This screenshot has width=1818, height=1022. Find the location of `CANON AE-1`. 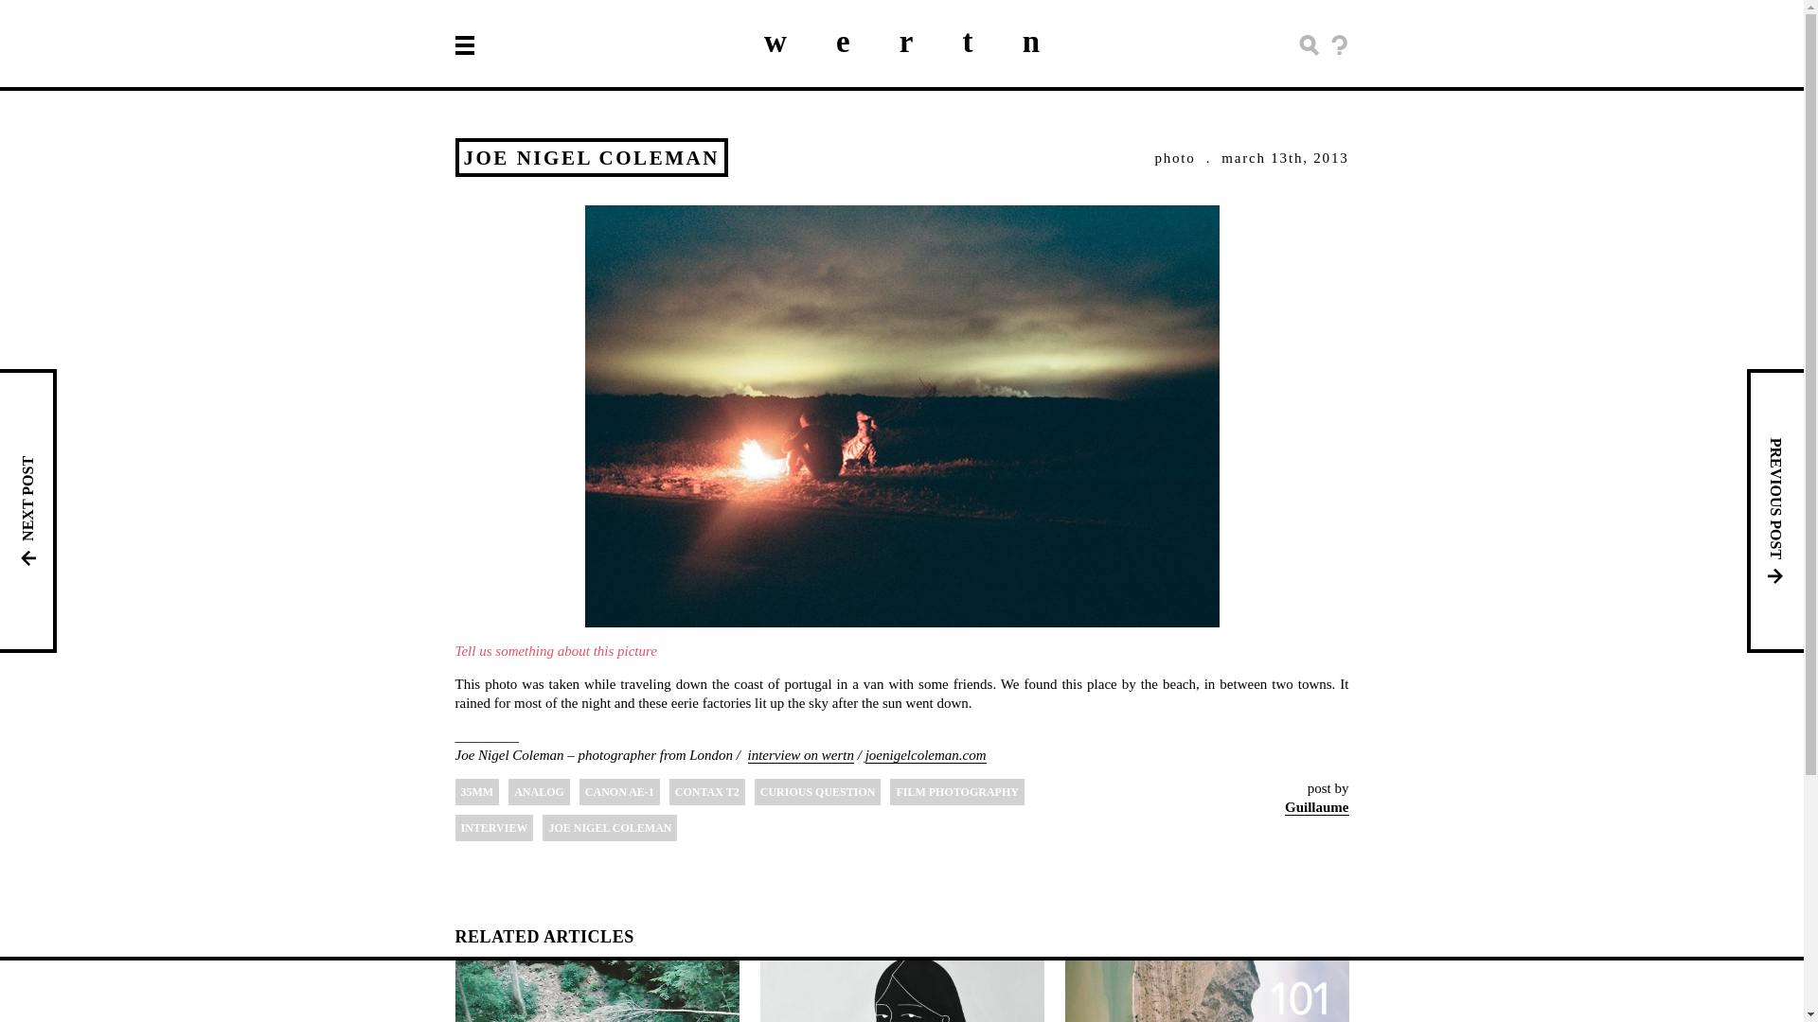

CANON AE-1 is located at coordinates (619, 791).